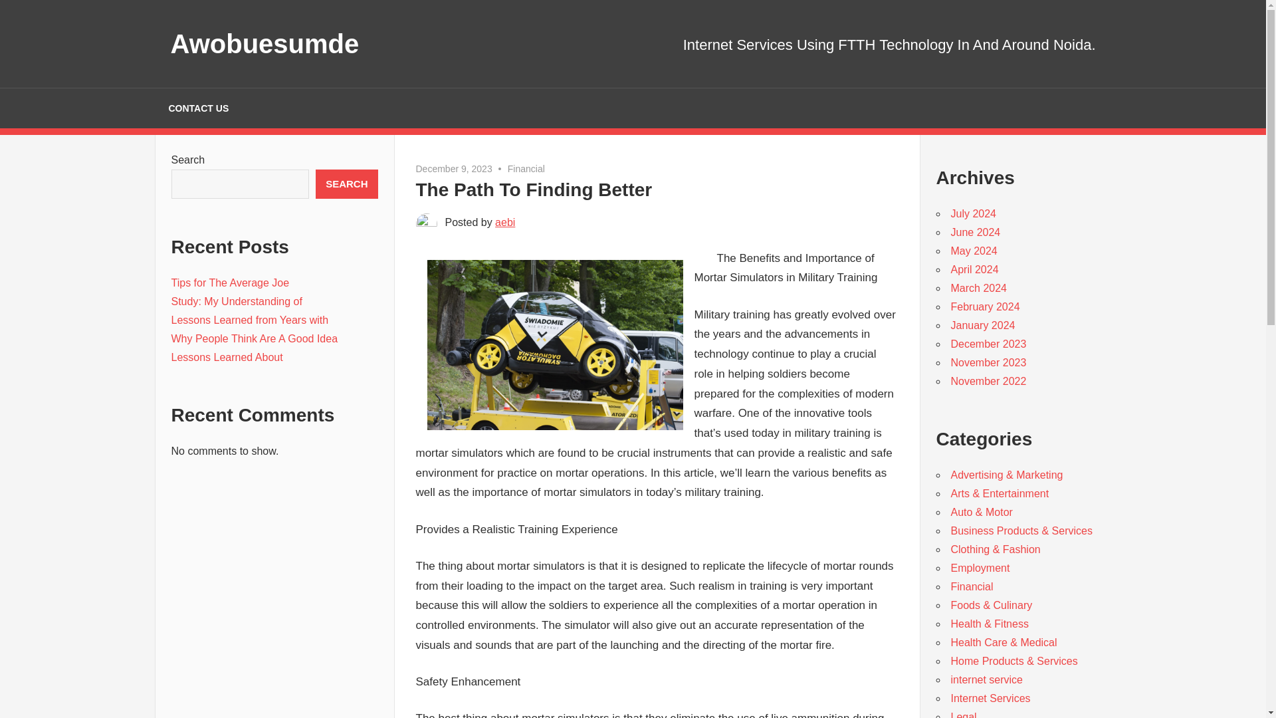  Describe the element at coordinates (973, 251) in the screenshot. I see `May 2024` at that location.